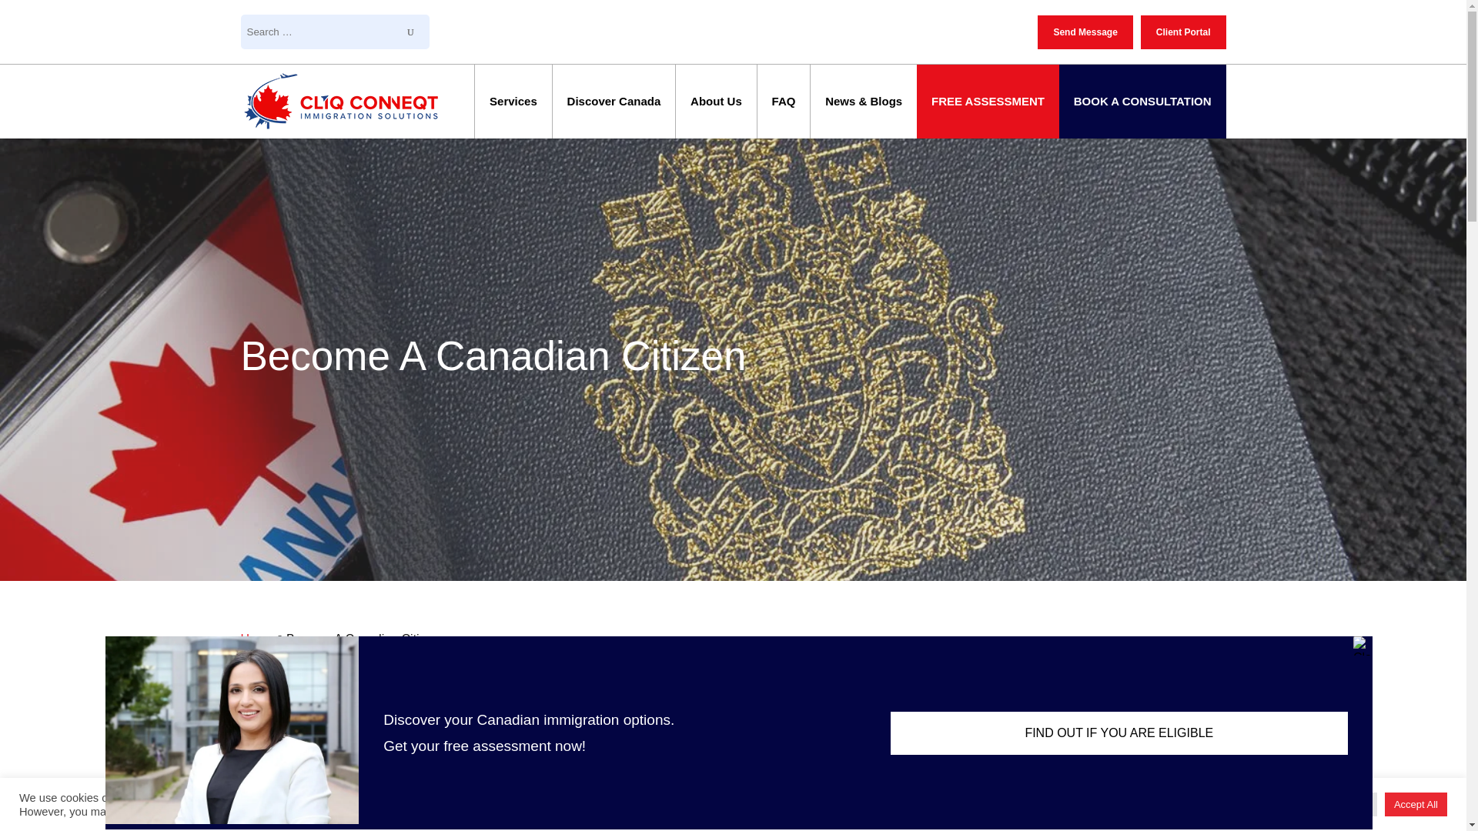 This screenshot has height=831, width=1478. I want to click on Discover Canada, so click(614, 112).